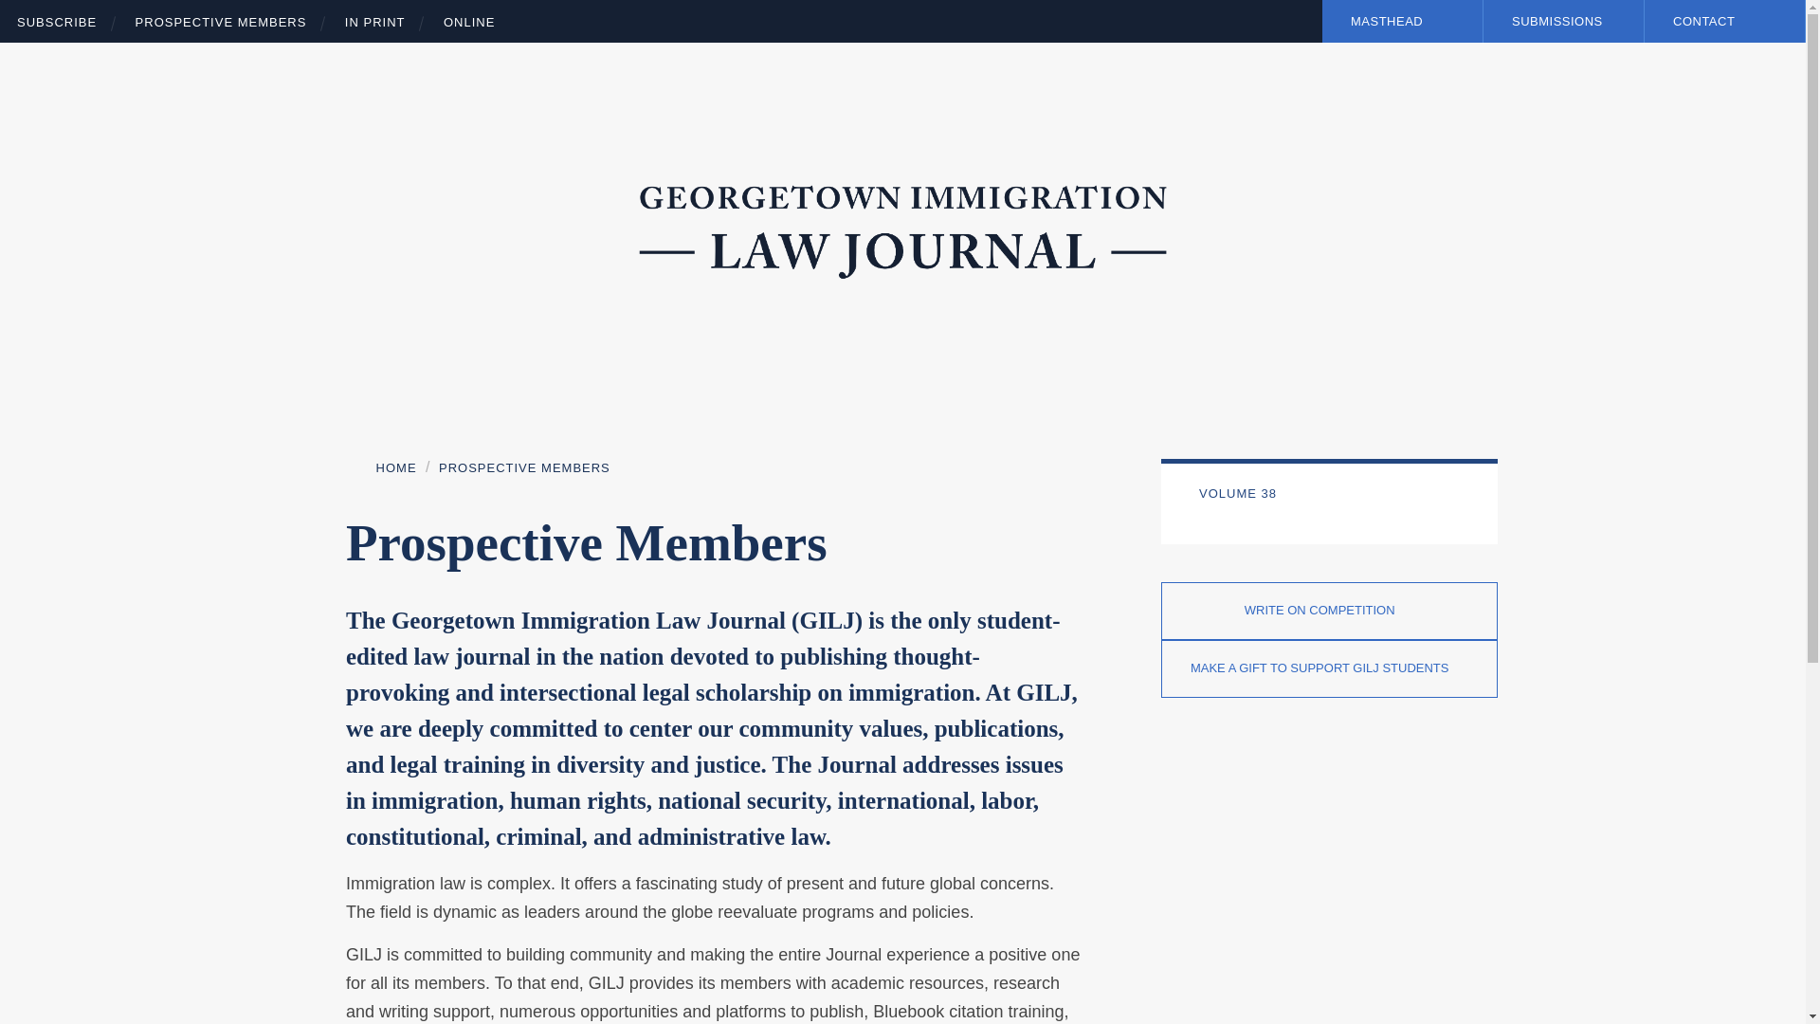 This screenshot has width=1820, height=1024. Describe the element at coordinates (1329, 611) in the screenshot. I see `WRITE ON COMPETITION` at that location.